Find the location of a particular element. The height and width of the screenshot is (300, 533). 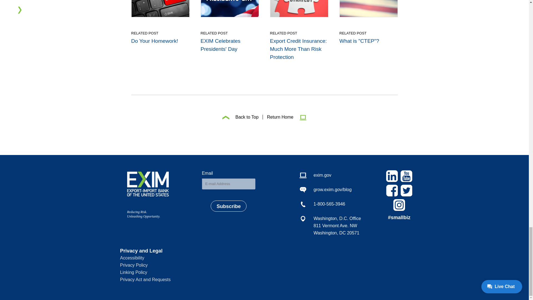

exim.gov is located at coordinates (330, 175).